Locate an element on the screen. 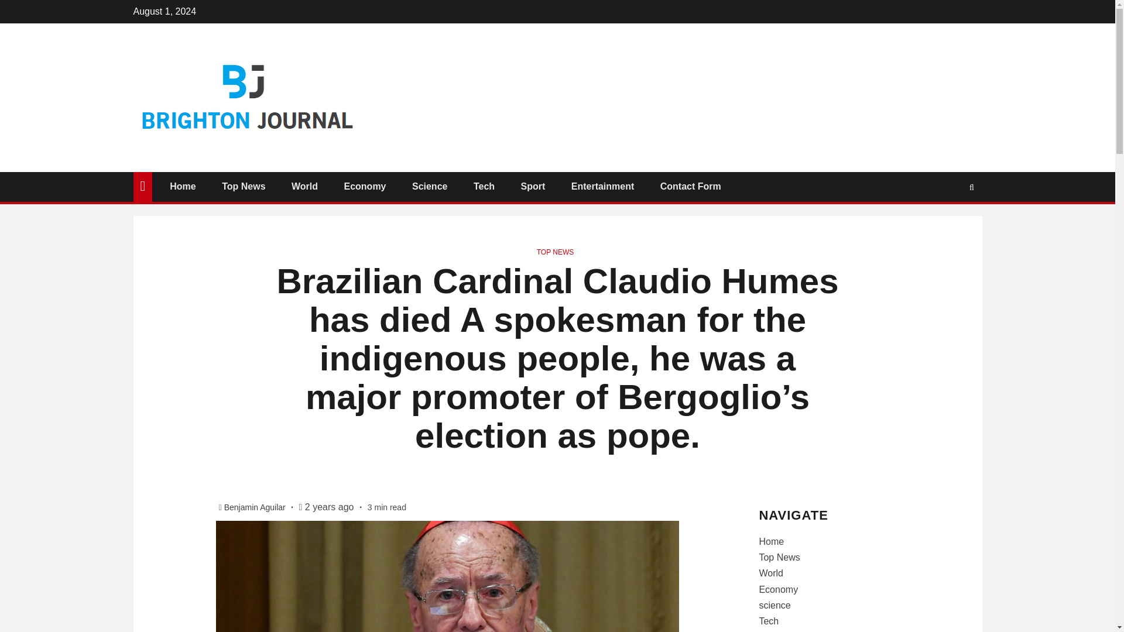 This screenshot has width=1124, height=632. Top News is located at coordinates (244, 186).